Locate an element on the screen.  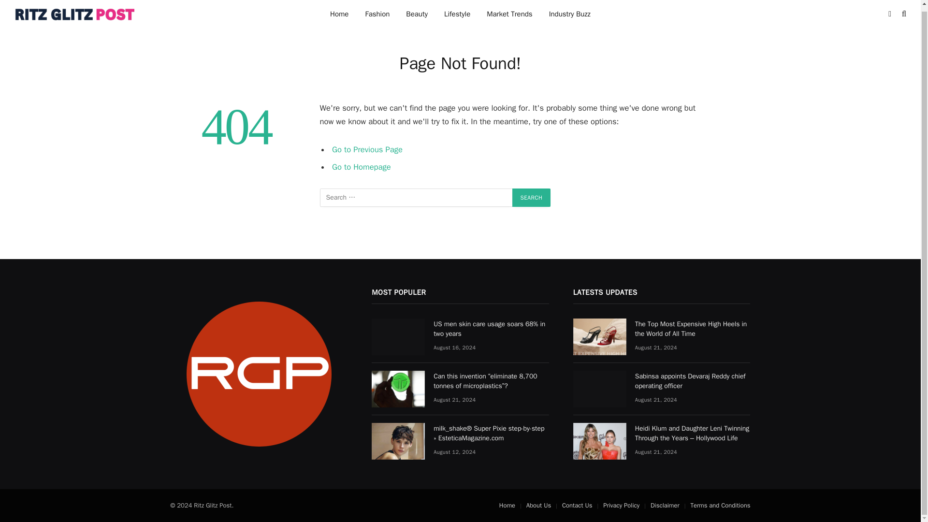
Industry Buzz is located at coordinates (569, 16).